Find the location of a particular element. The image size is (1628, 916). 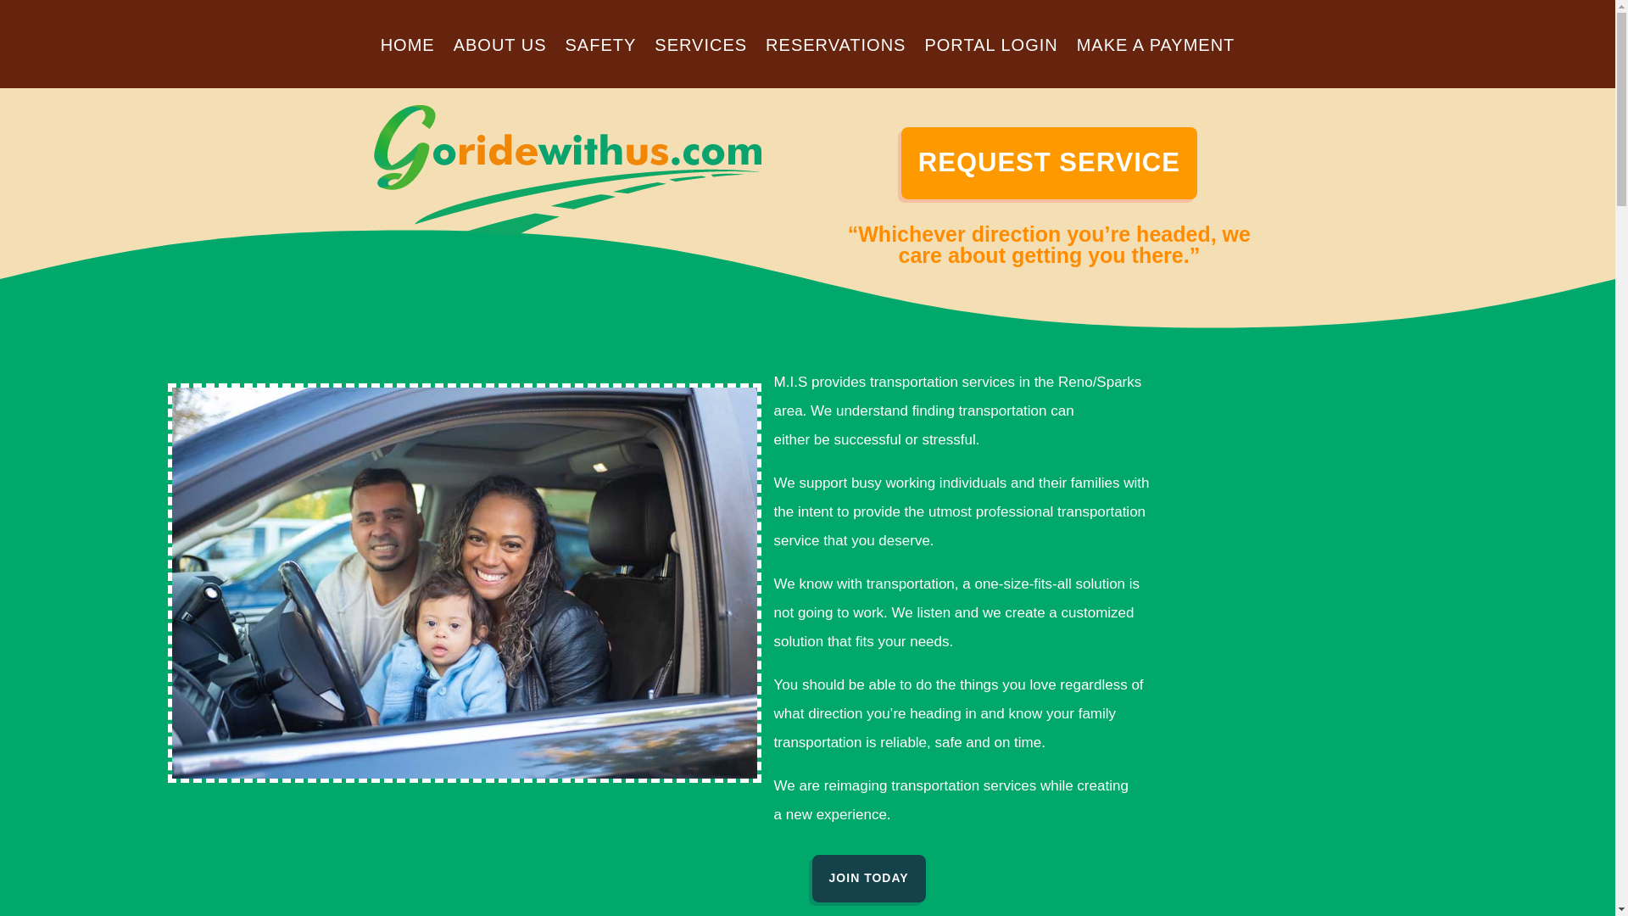

PORTAL LOGIN is located at coordinates (990, 48).